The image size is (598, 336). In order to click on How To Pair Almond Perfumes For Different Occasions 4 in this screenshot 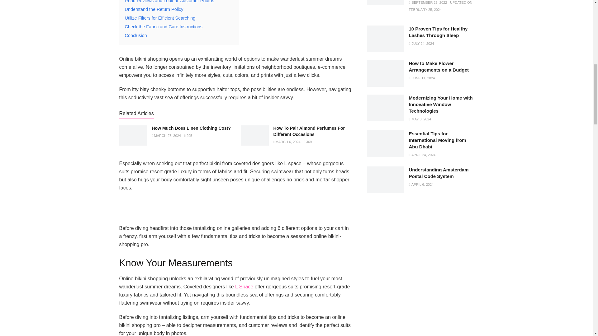, I will do `click(254, 135)`.